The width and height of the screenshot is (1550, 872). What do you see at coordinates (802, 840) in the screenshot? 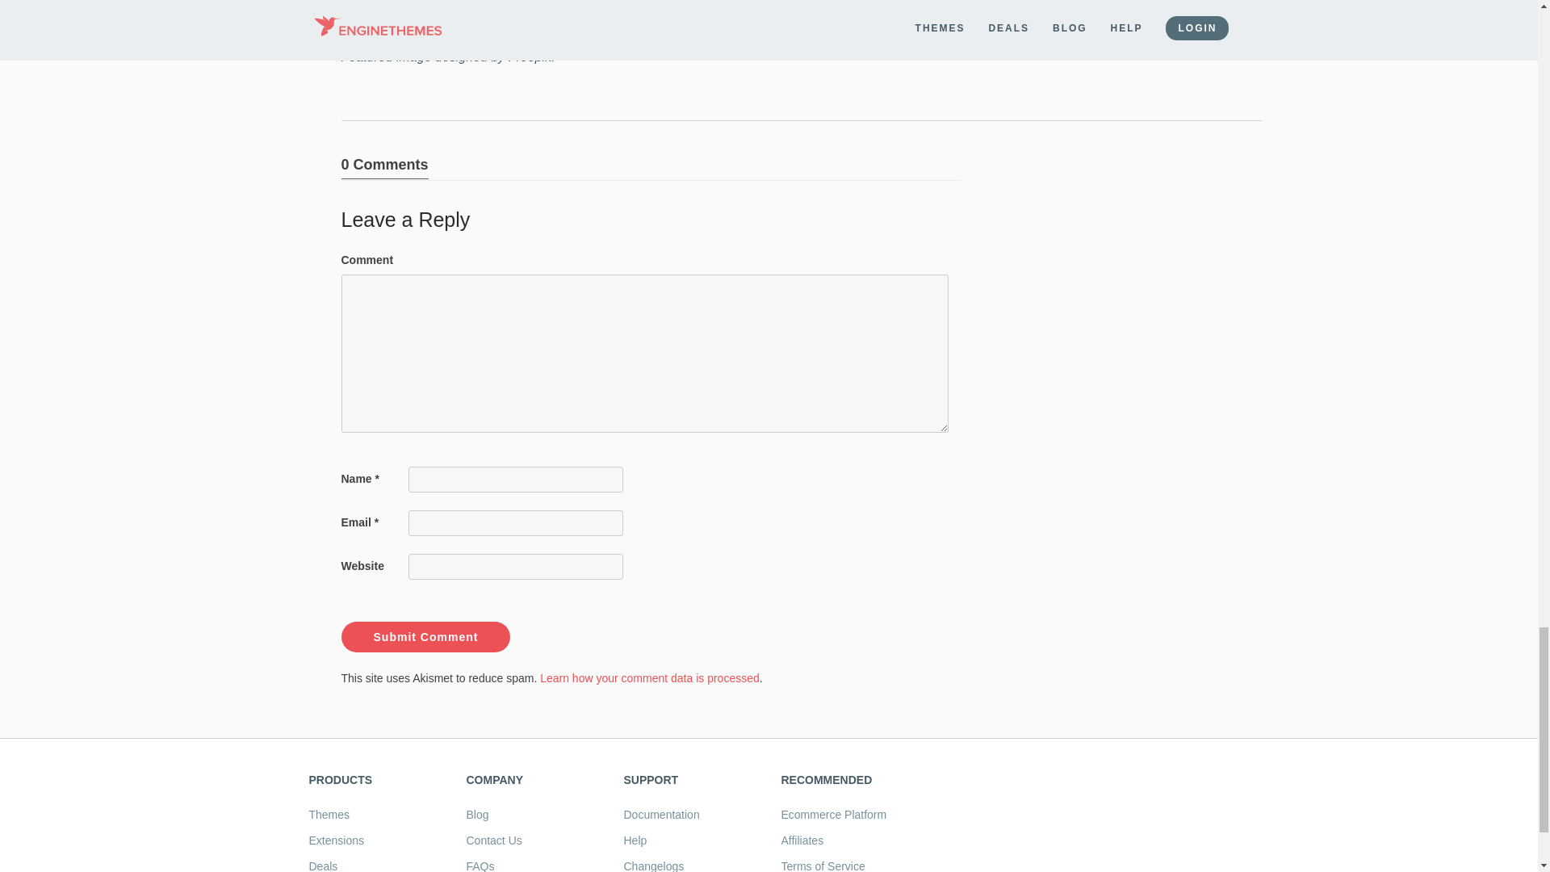
I see `Affiliates` at bounding box center [802, 840].